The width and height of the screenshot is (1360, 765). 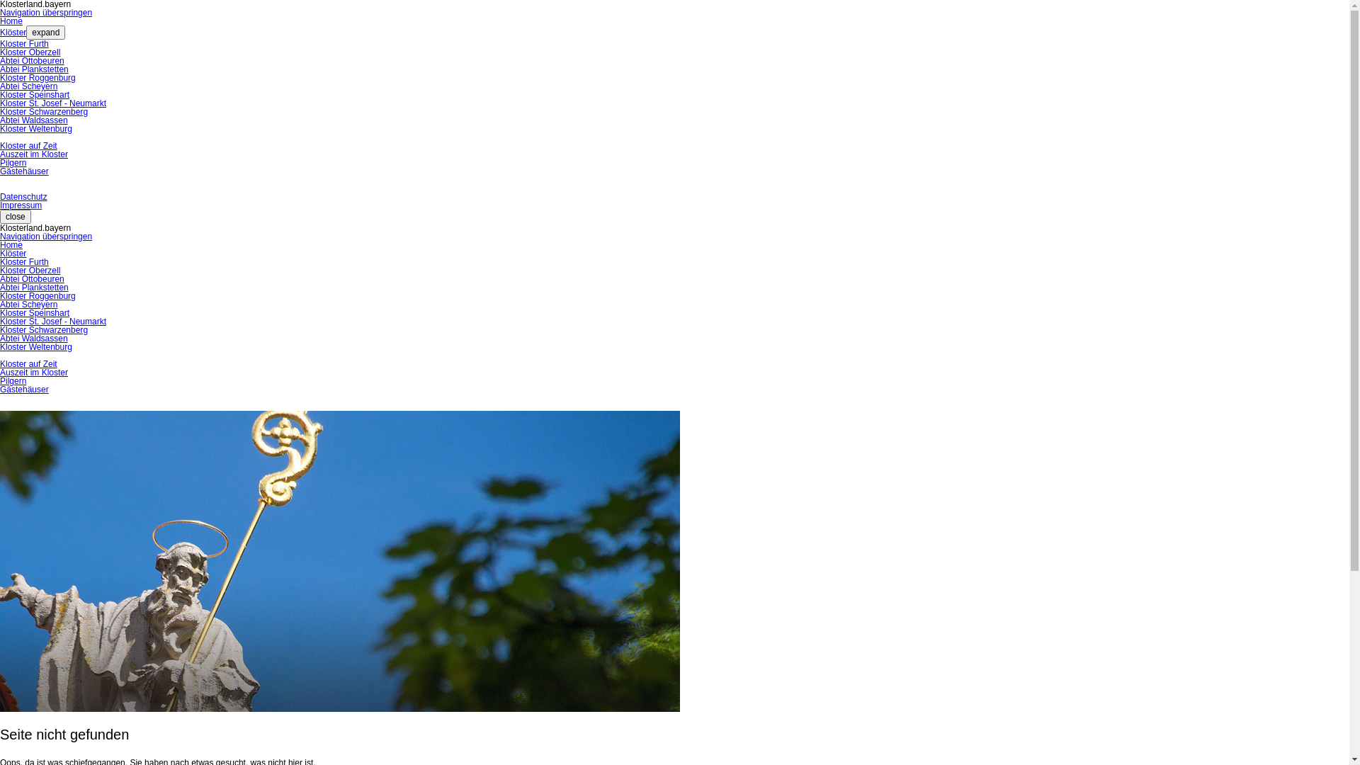 What do you see at coordinates (36, 347) in the screenshot?
I see `Kloster Weltenburg` at bounding box center [36, 347].